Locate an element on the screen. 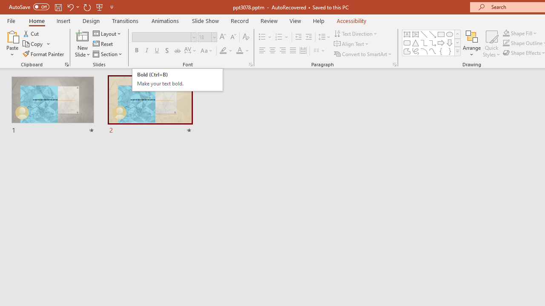 This screenshot has width=545, height=306. Curve is located at coordinates (433, 51).